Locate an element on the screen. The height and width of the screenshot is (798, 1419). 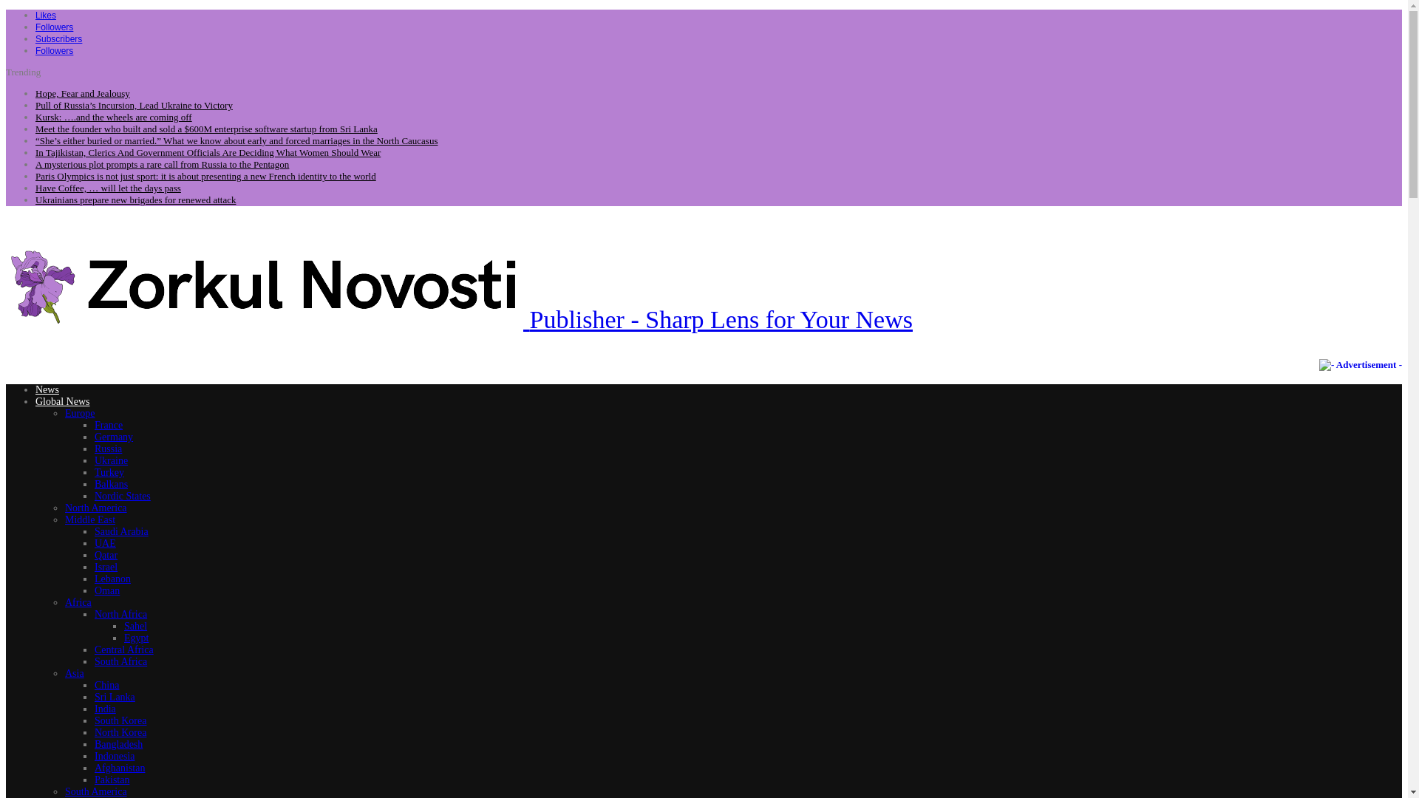
Likes is located at coordinates (46, 15).